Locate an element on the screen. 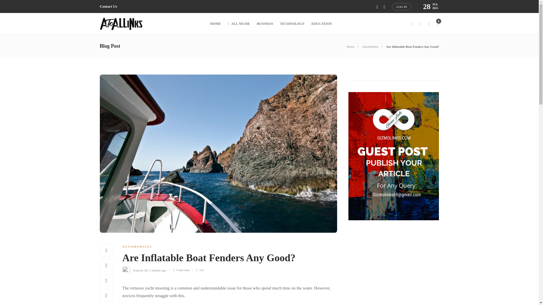 This screenshot has height=305, width=543. Contact Us is located at coordinates (108, 6).